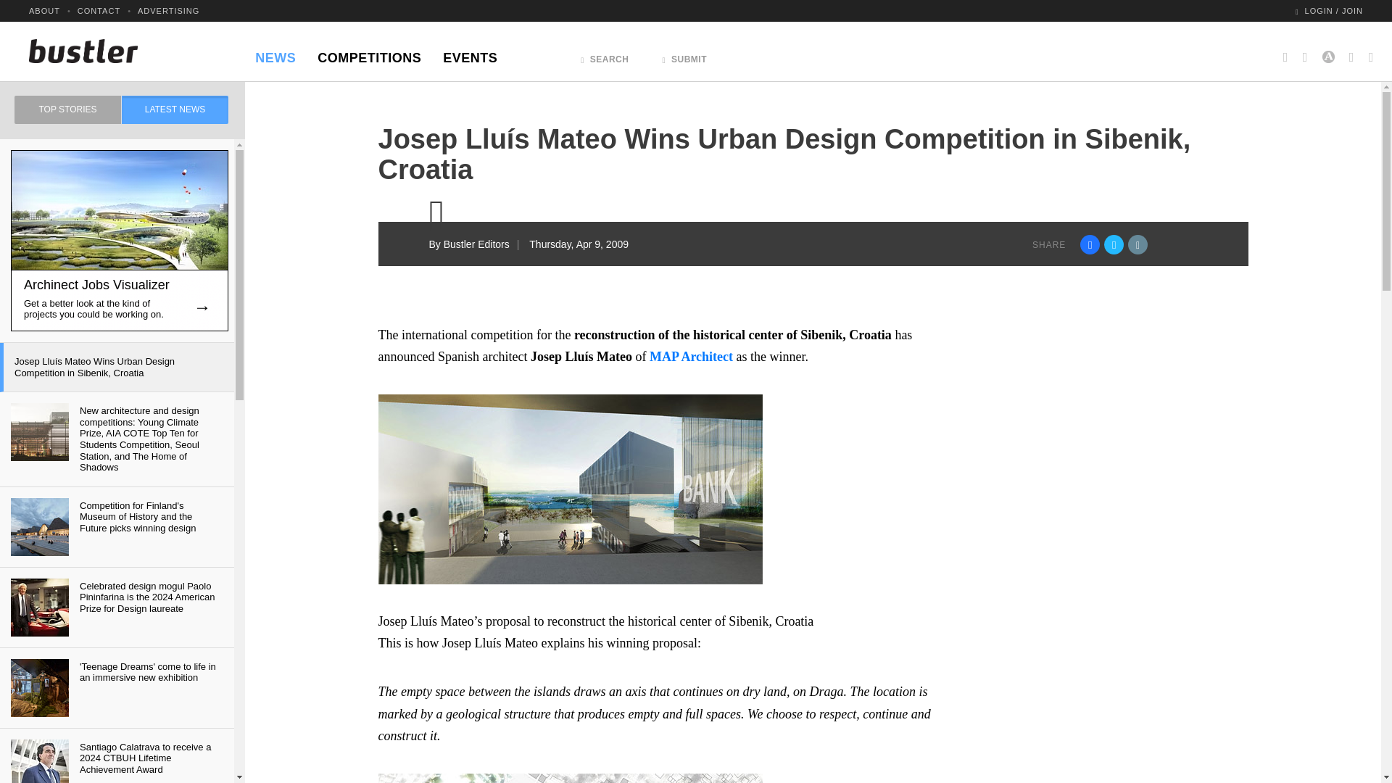 This screenshot has width=1392, height=783. What do you see at coordinates (368, 54) in the screenshot?
I see `COMPETITIONS` at bounding box center [368, 54].